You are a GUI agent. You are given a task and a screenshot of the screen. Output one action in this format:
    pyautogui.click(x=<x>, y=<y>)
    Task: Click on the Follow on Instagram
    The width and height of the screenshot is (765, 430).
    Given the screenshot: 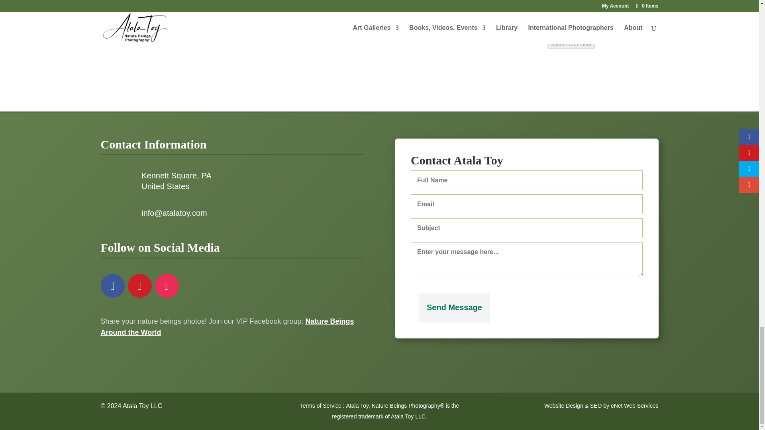 What is the action you would take?
    pyautogui.click(x=166, y=286)
    